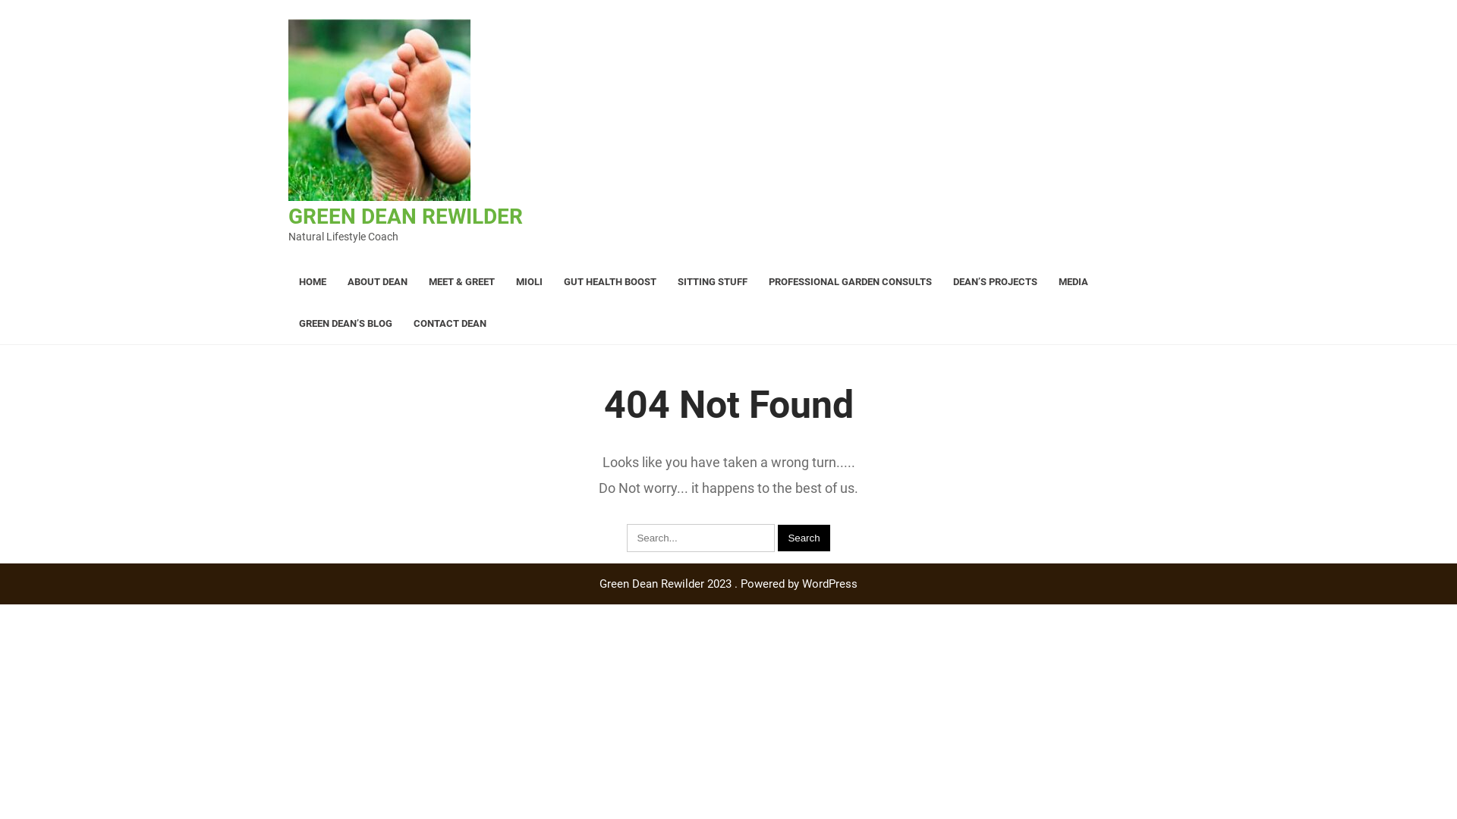 The width and height of the screenshot is (1457, 819). I want to click on MIOLI, so click(530, 282).